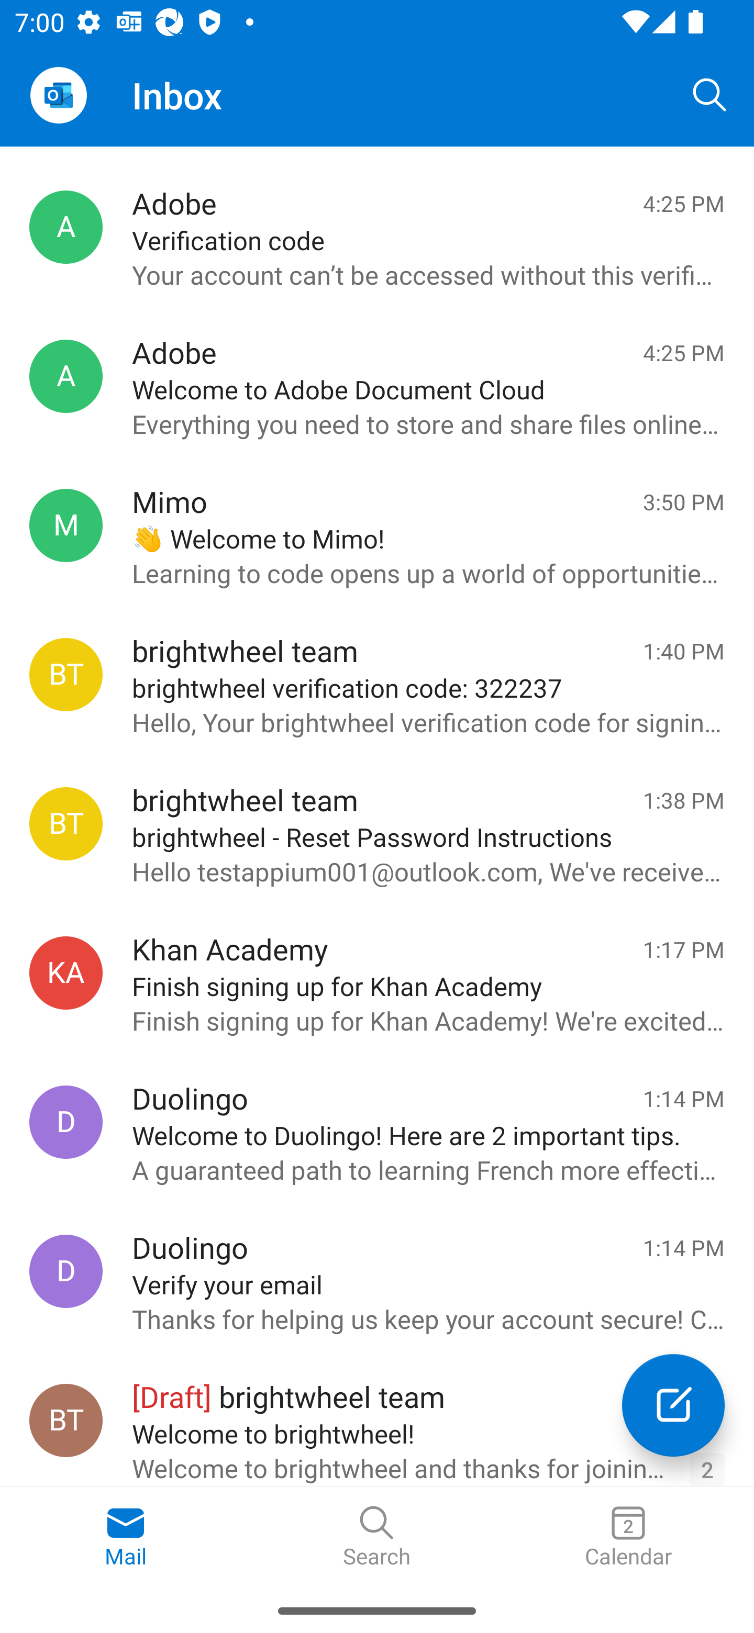  What do you see at coordinates (710, 94) in the screenshot?
I see `Search` at bounding box center [710, 94].